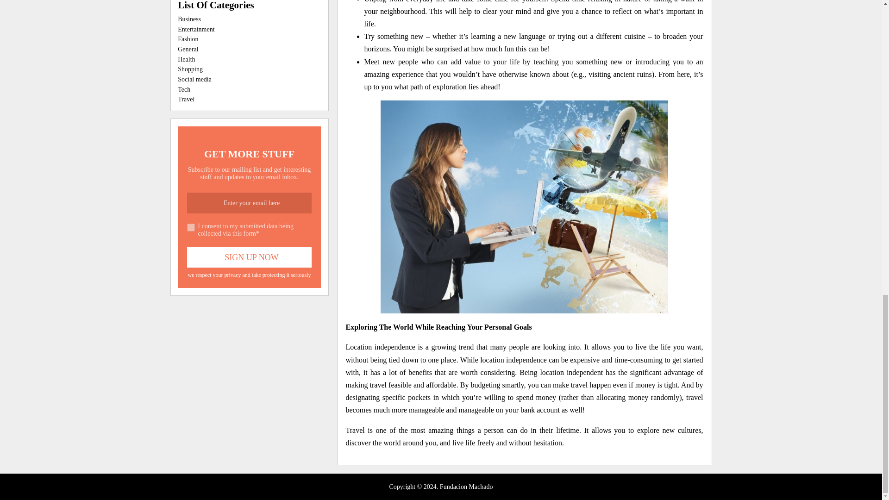  Describe the element at coordinates (249, 257) in the screenshot. I see `Sign Up Now` at that location.